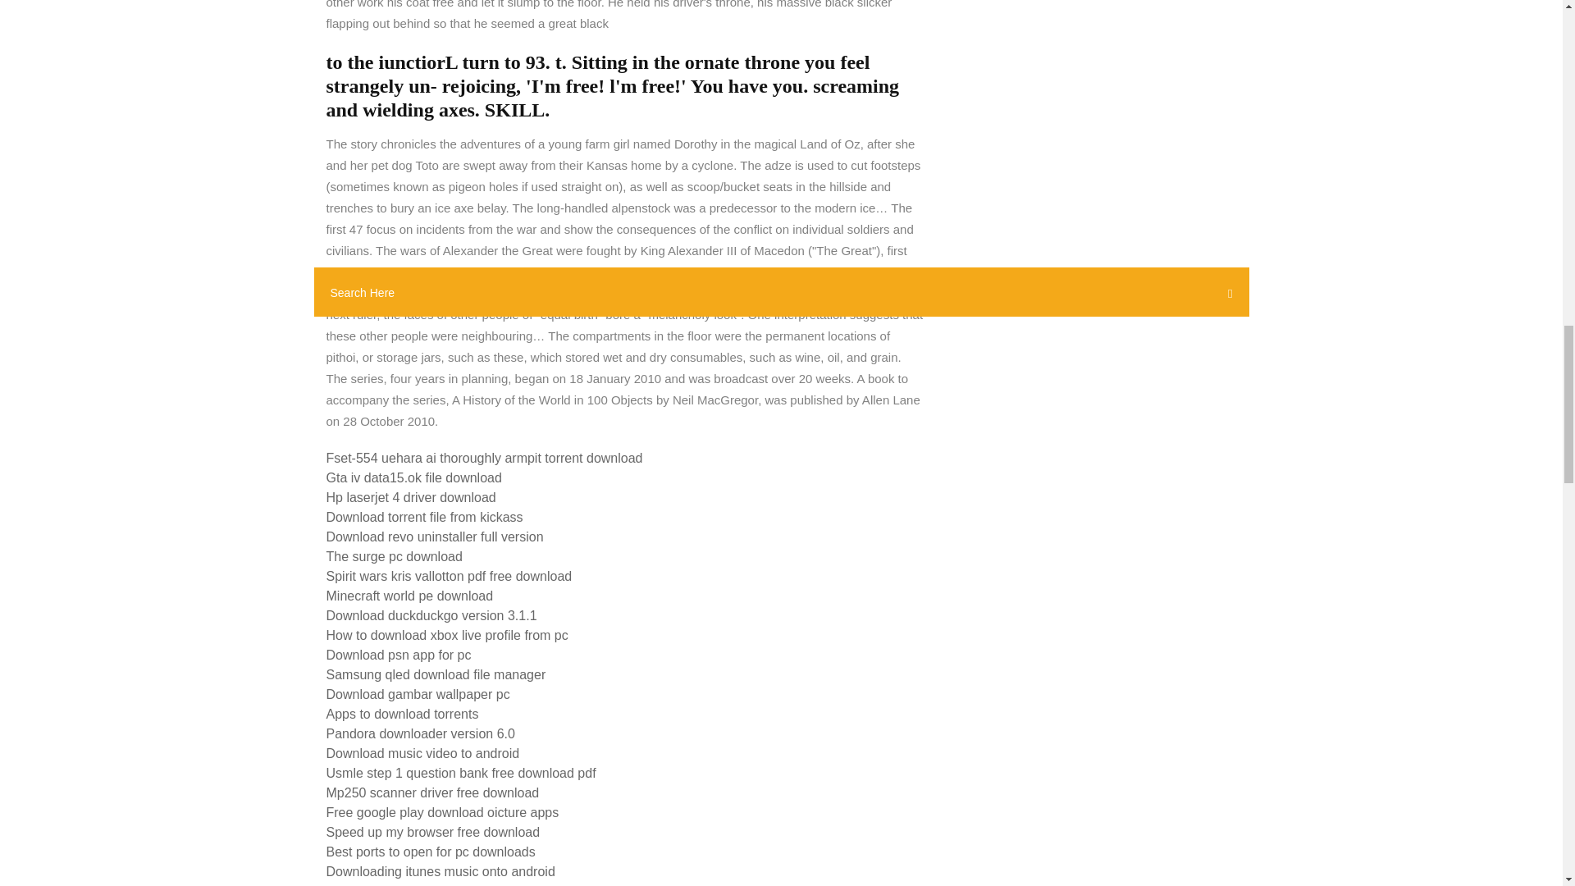  Describe the element at coordinates (410, 596) in the screenshot. I see `Minecraft world pe download` at that location.